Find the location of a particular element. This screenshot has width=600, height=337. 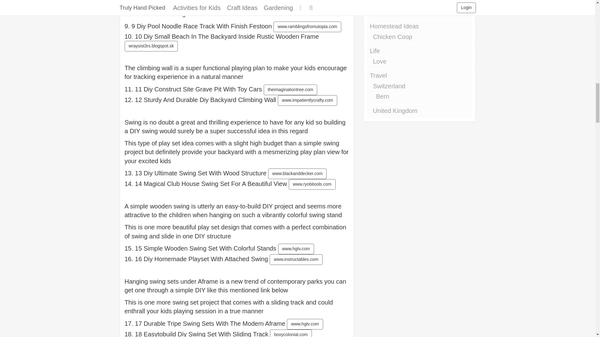

theimaginationtree.com is located at coordinates (291, 90).